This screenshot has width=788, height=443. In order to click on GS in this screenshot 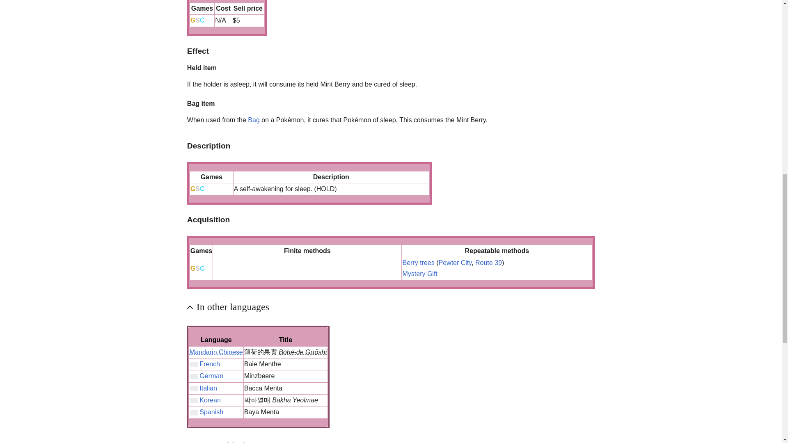, I will do `click(195, 21)`.